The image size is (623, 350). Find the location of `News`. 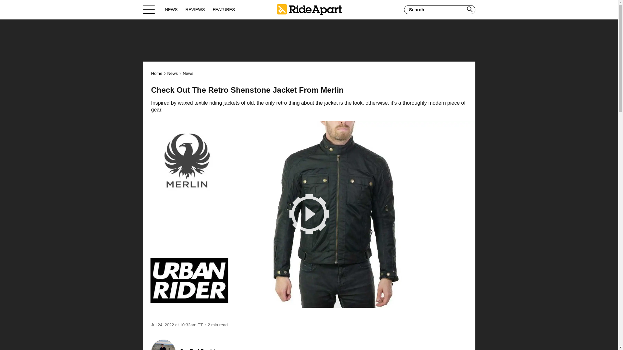

News is located at coordinates (172, 73).